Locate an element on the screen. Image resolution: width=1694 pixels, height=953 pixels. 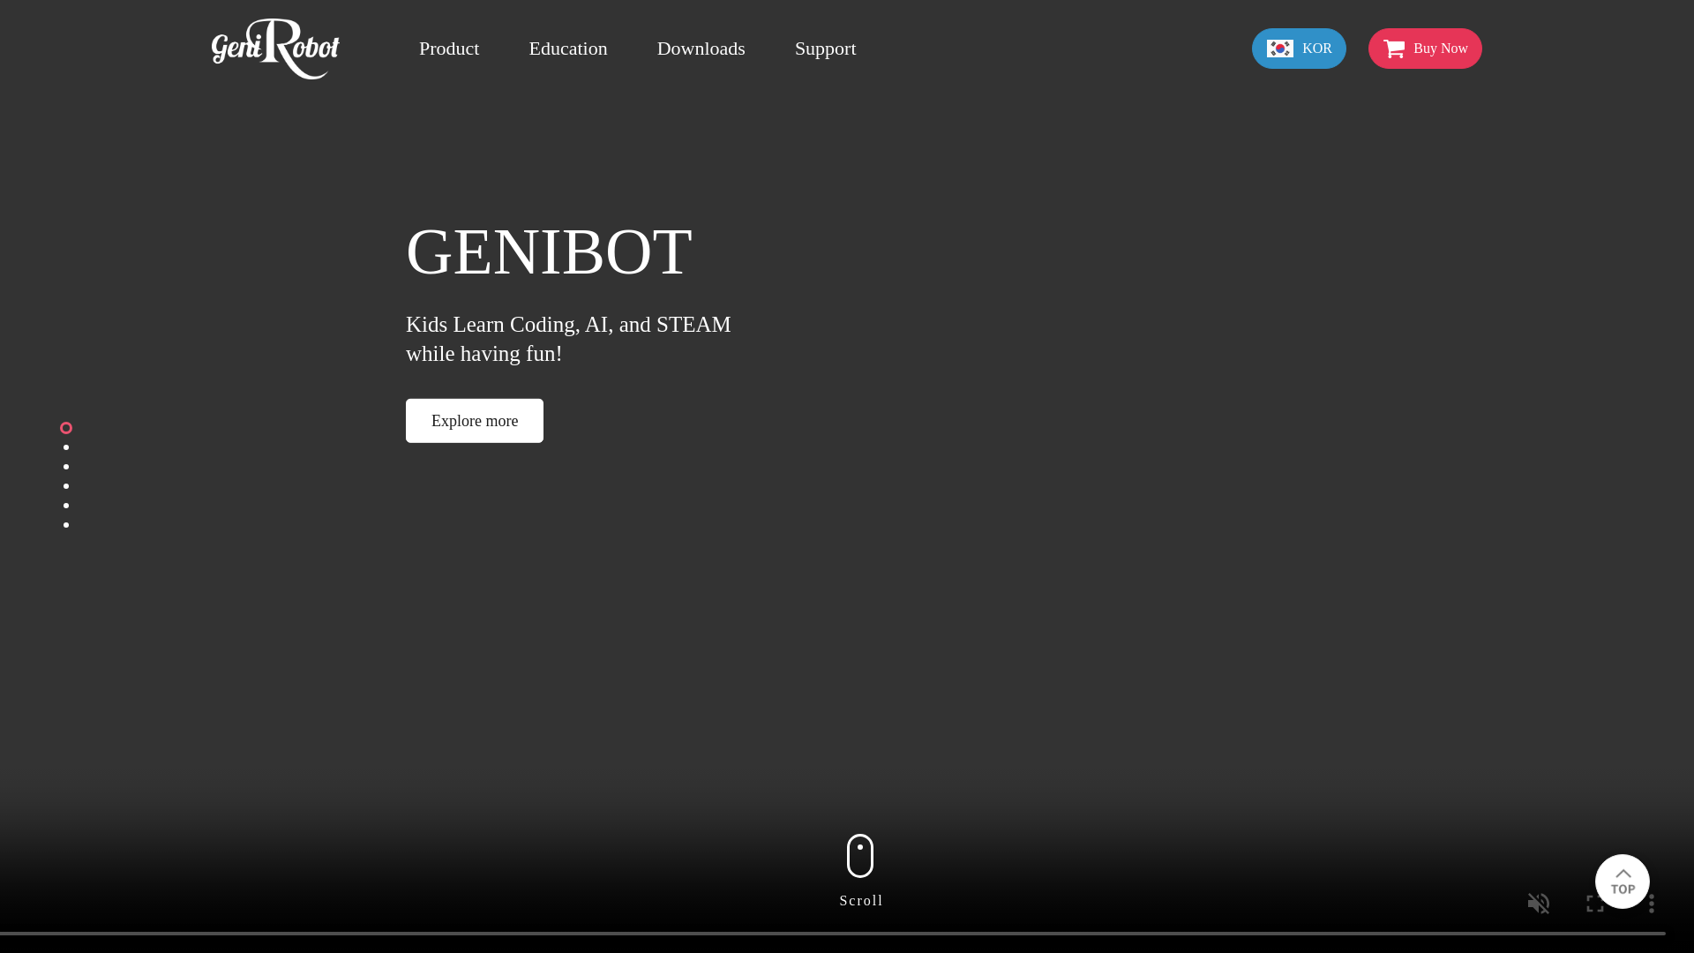
Dabida is located at coordinates (275, 49).